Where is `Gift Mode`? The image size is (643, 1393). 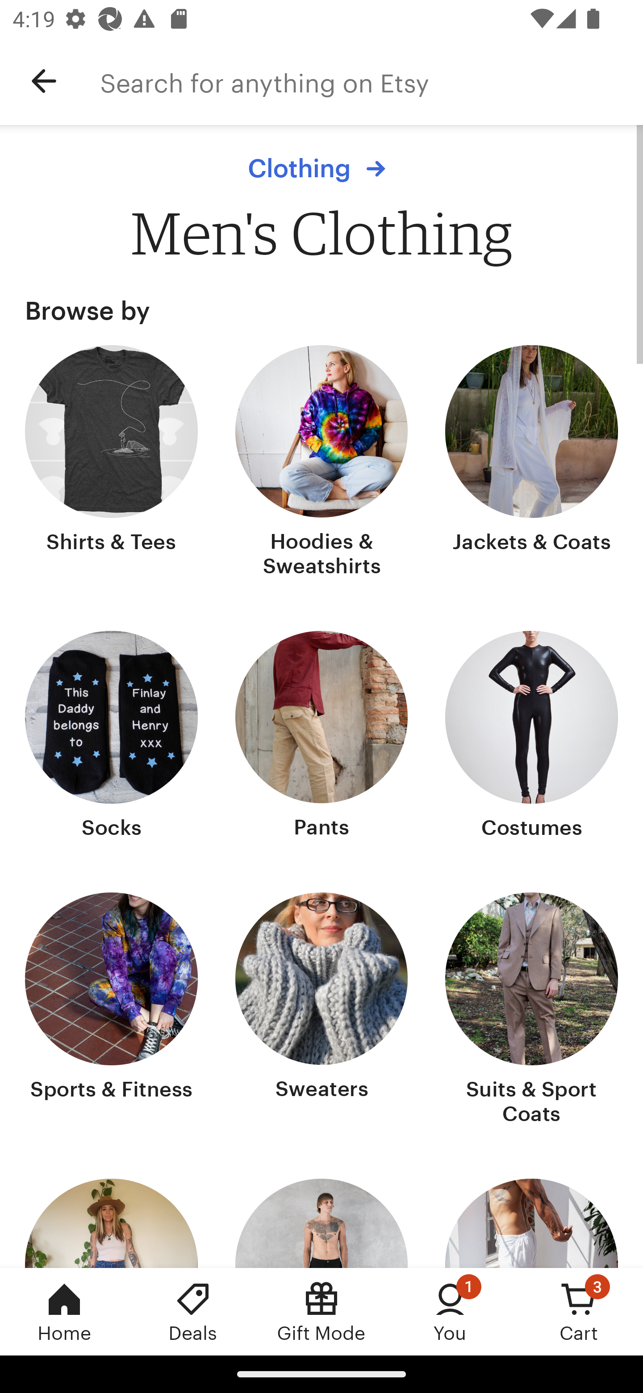
Gift Mode is located at coordinates (321, 1311).